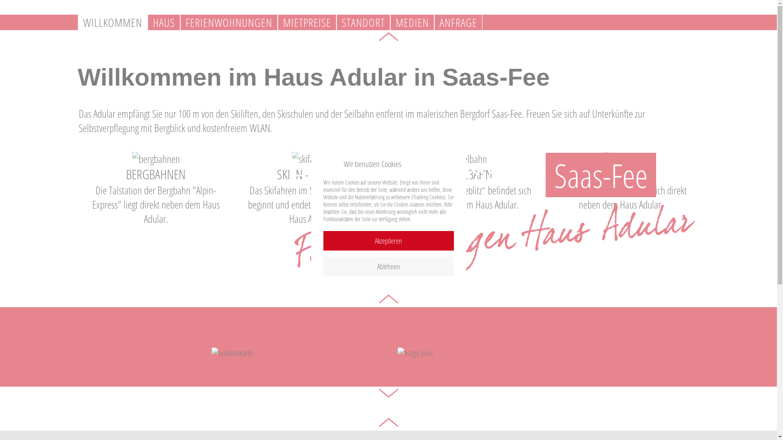  I want to click on HAUS, so click(164, 22).